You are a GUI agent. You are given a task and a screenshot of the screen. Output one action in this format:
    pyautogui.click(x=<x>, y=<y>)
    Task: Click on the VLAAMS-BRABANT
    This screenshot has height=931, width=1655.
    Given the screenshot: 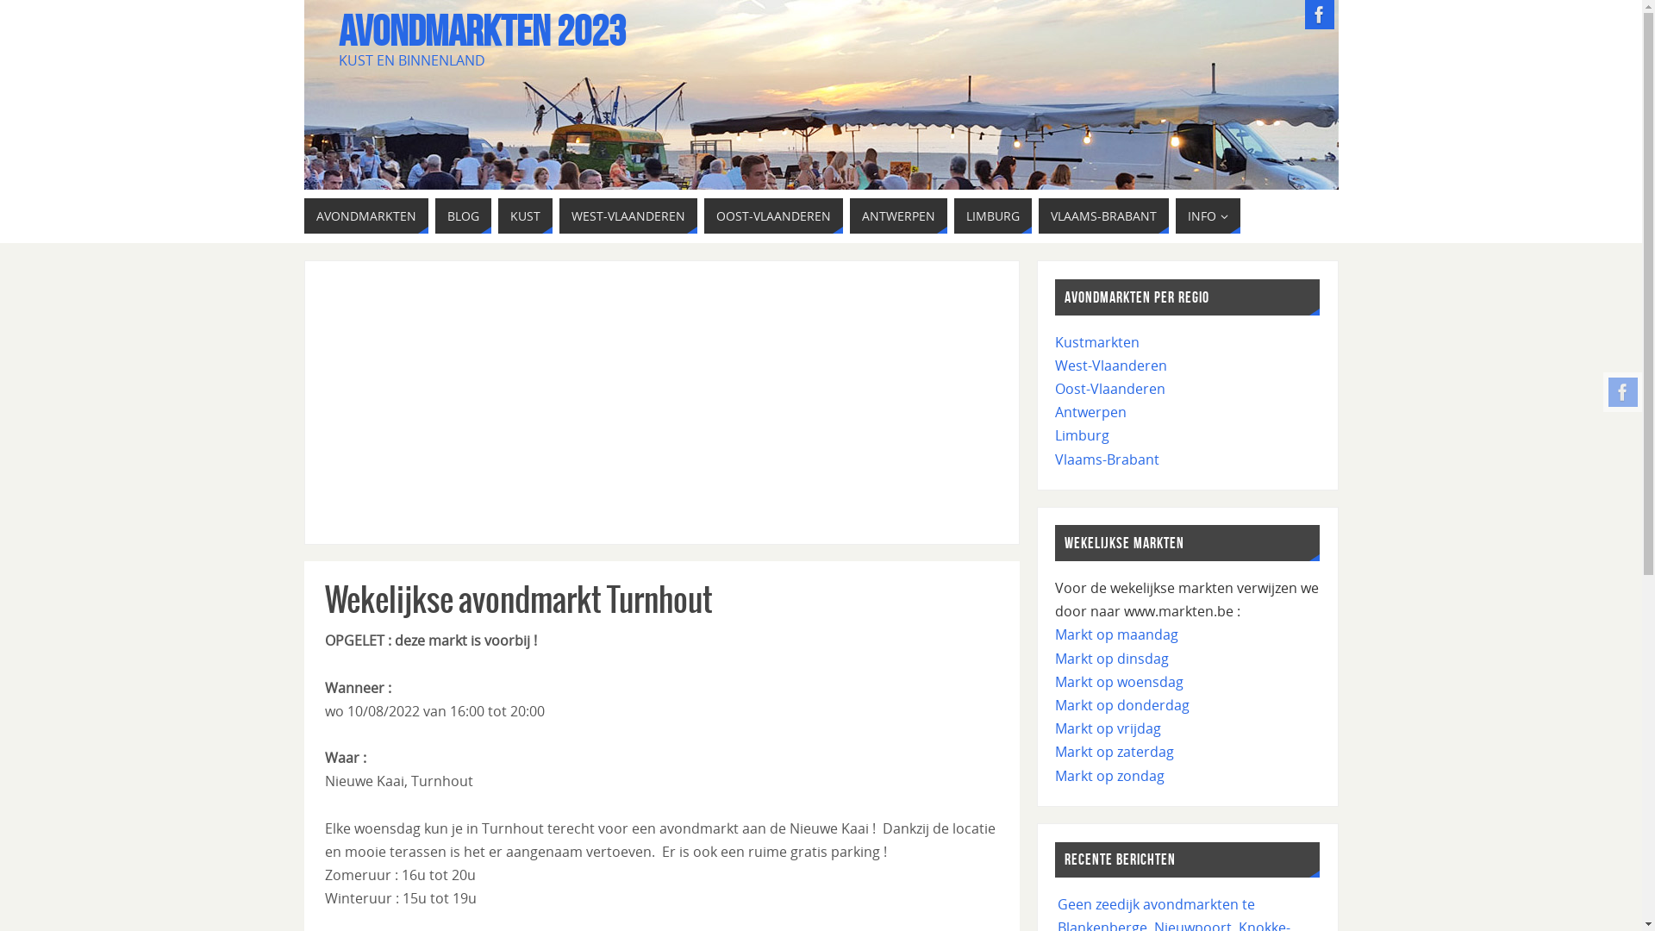 What is the action you would take?
    pyautogui.click(x=1103, y=216)
    